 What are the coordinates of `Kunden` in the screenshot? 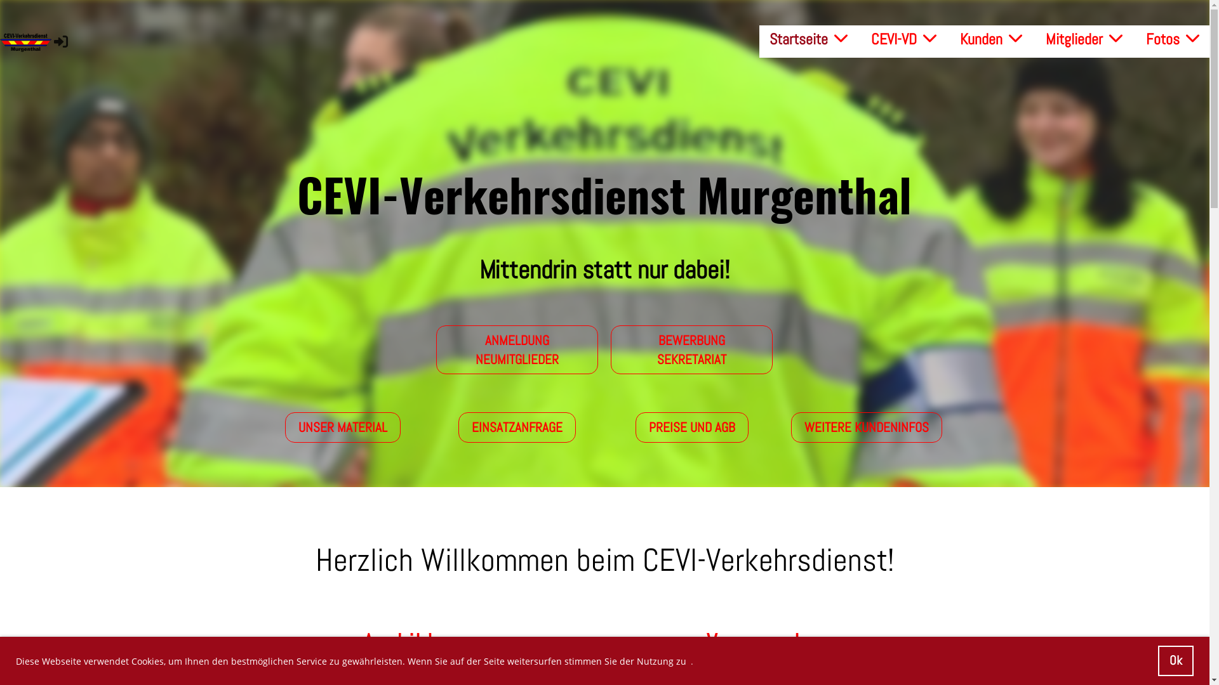 It's located at (991, 39).